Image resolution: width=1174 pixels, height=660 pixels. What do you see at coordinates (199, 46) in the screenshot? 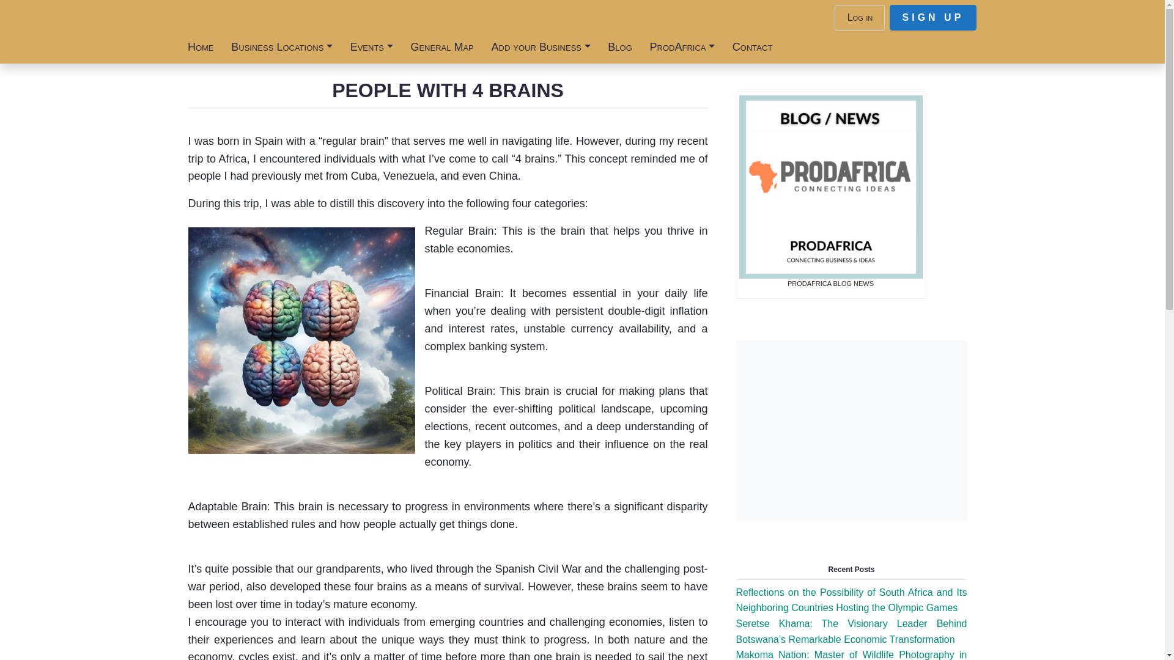
I see `Home` at bounding box center [199, 46].